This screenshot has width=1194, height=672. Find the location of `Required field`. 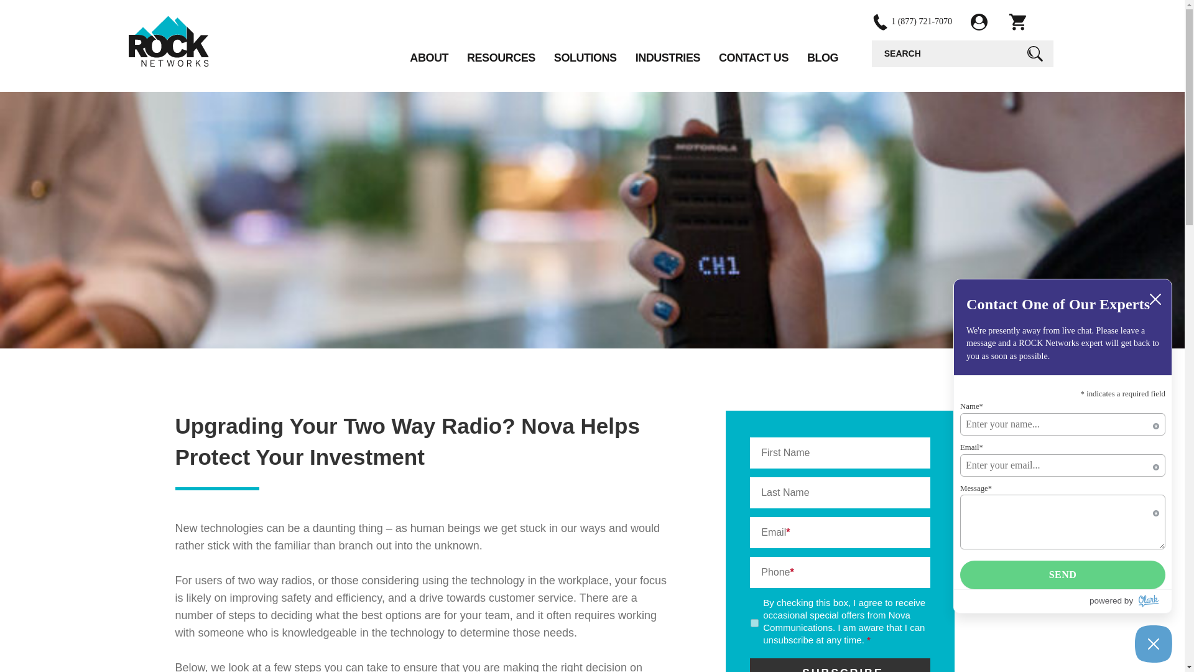

Required field is located at coordinates (1156, 465).